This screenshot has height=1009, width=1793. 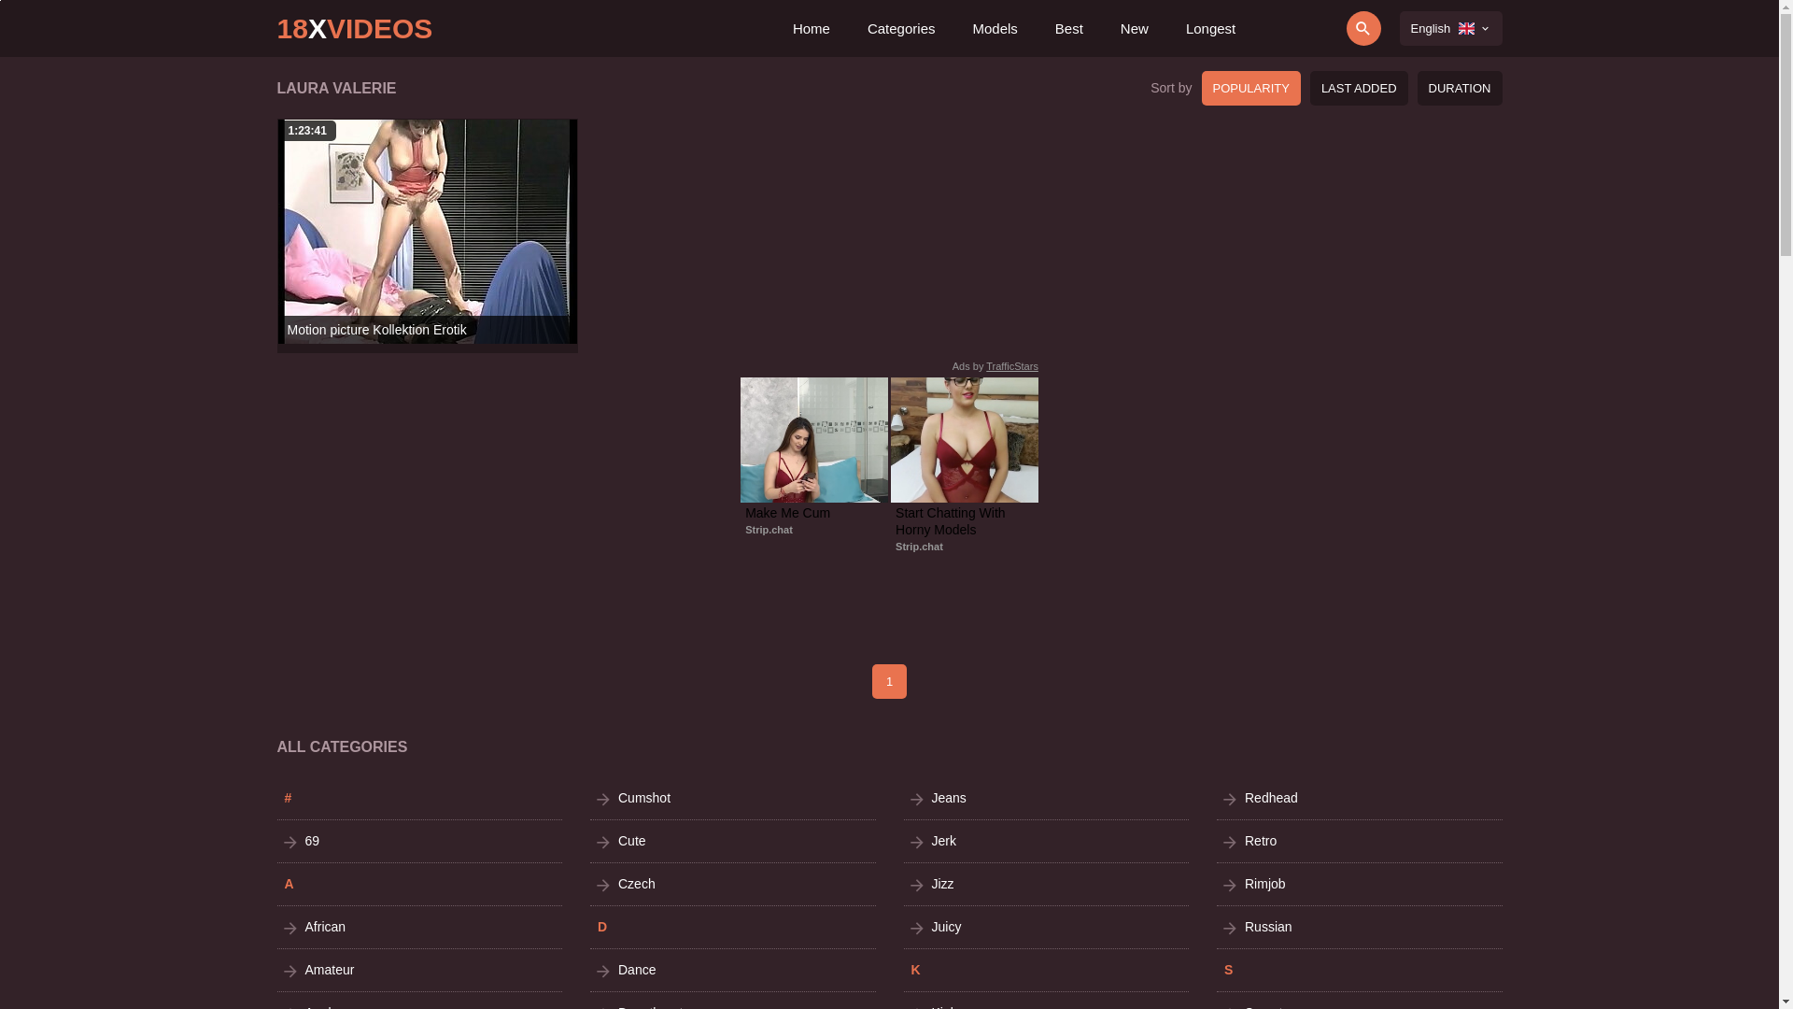 I want to click on Longest, so click(x=1210, y=28).